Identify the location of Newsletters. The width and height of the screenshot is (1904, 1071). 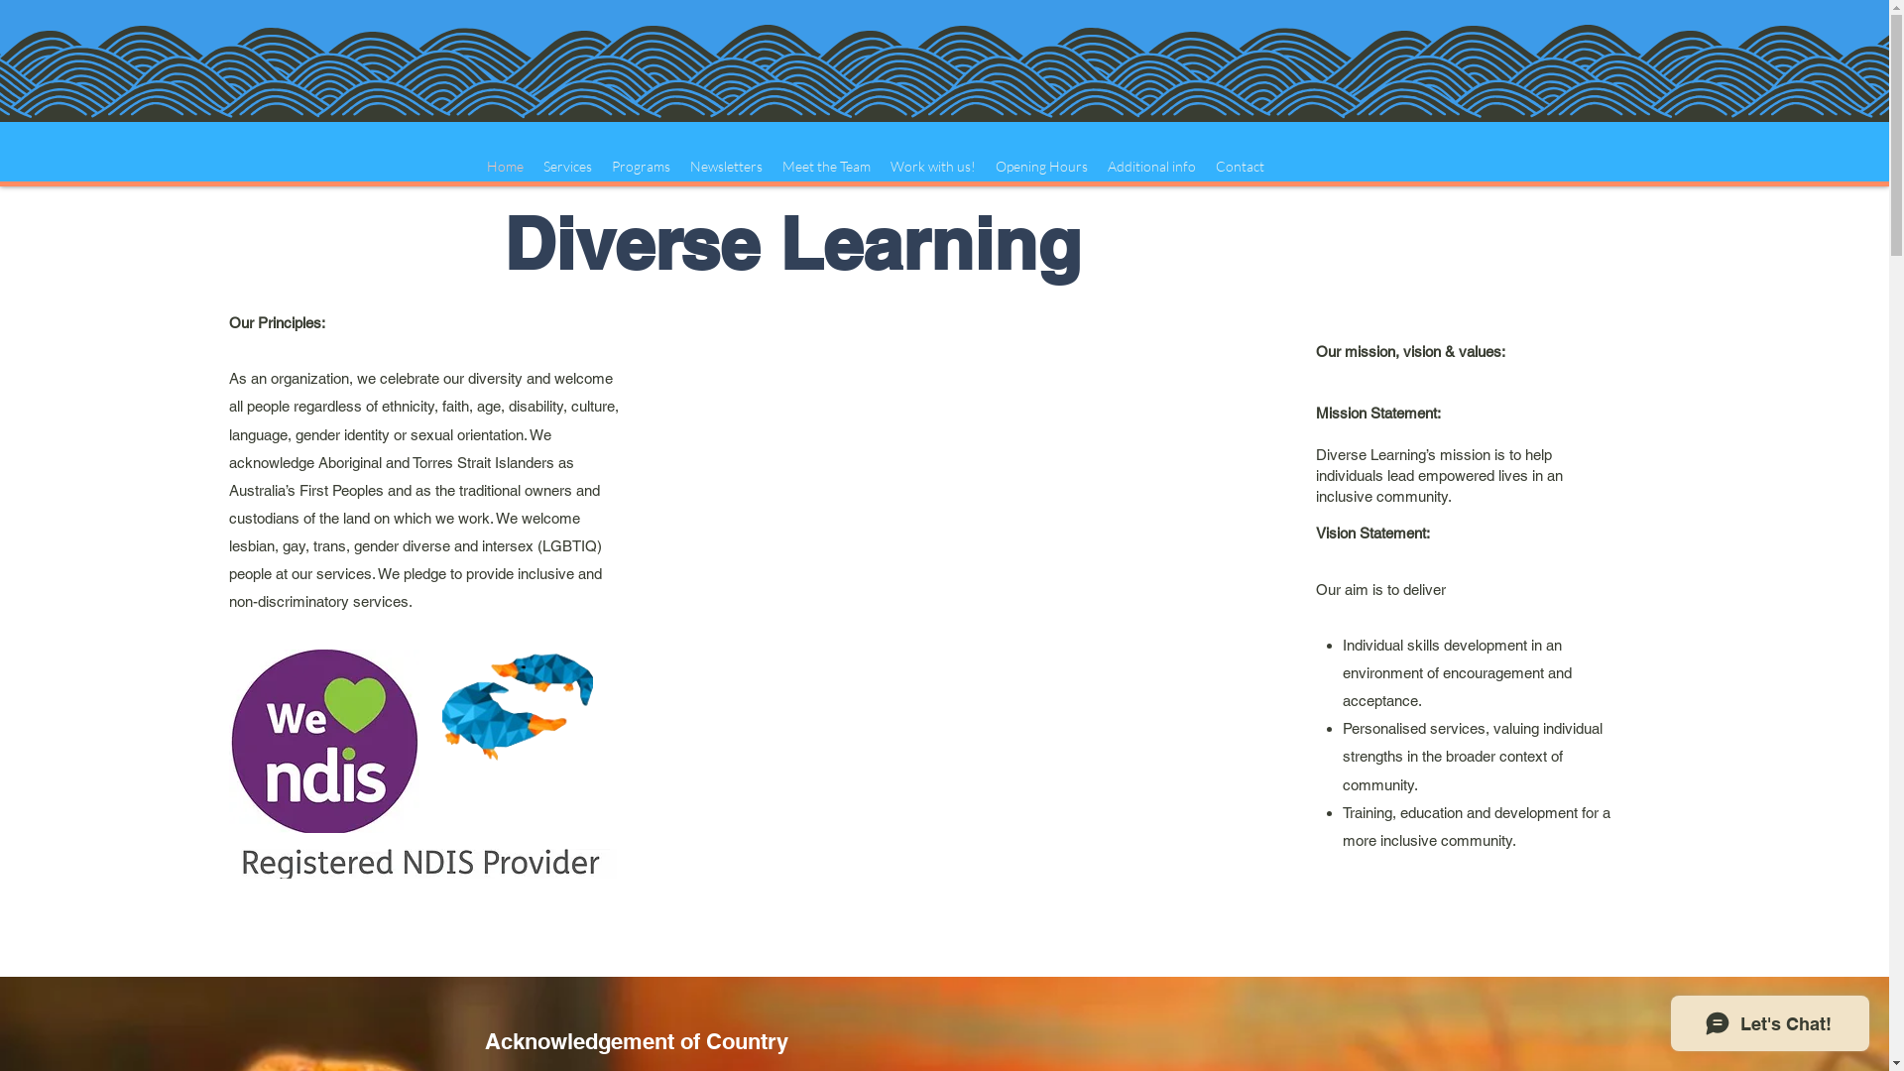
(726, 167).